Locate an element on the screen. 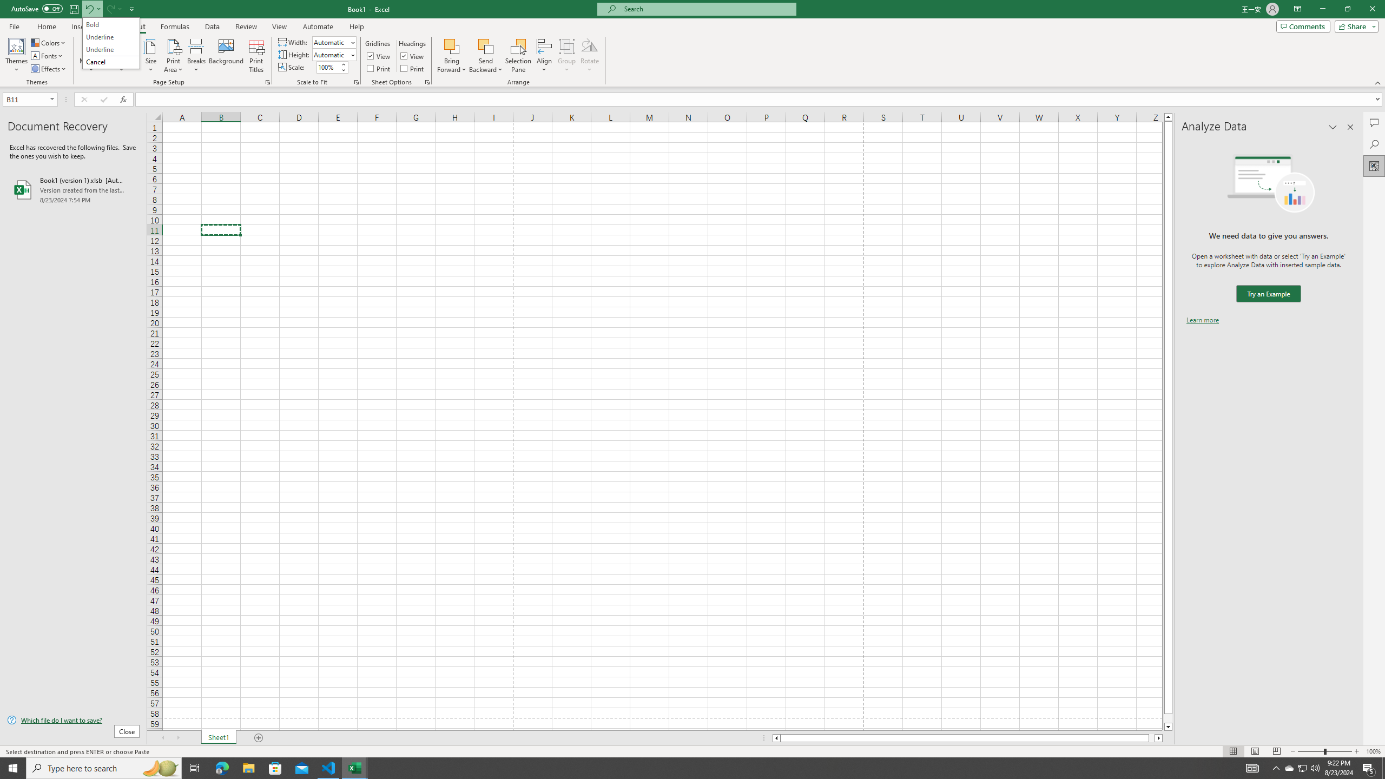 Image resolution: width=1385 pixels, height=779 pixels. Task View is located at coordinates (195, 768).